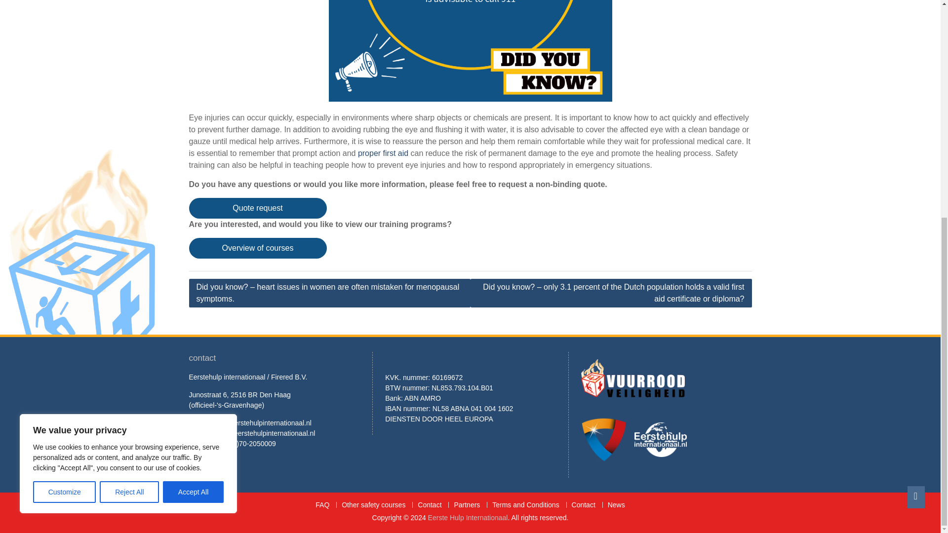  I want to click on Customize, so click(64, 128).